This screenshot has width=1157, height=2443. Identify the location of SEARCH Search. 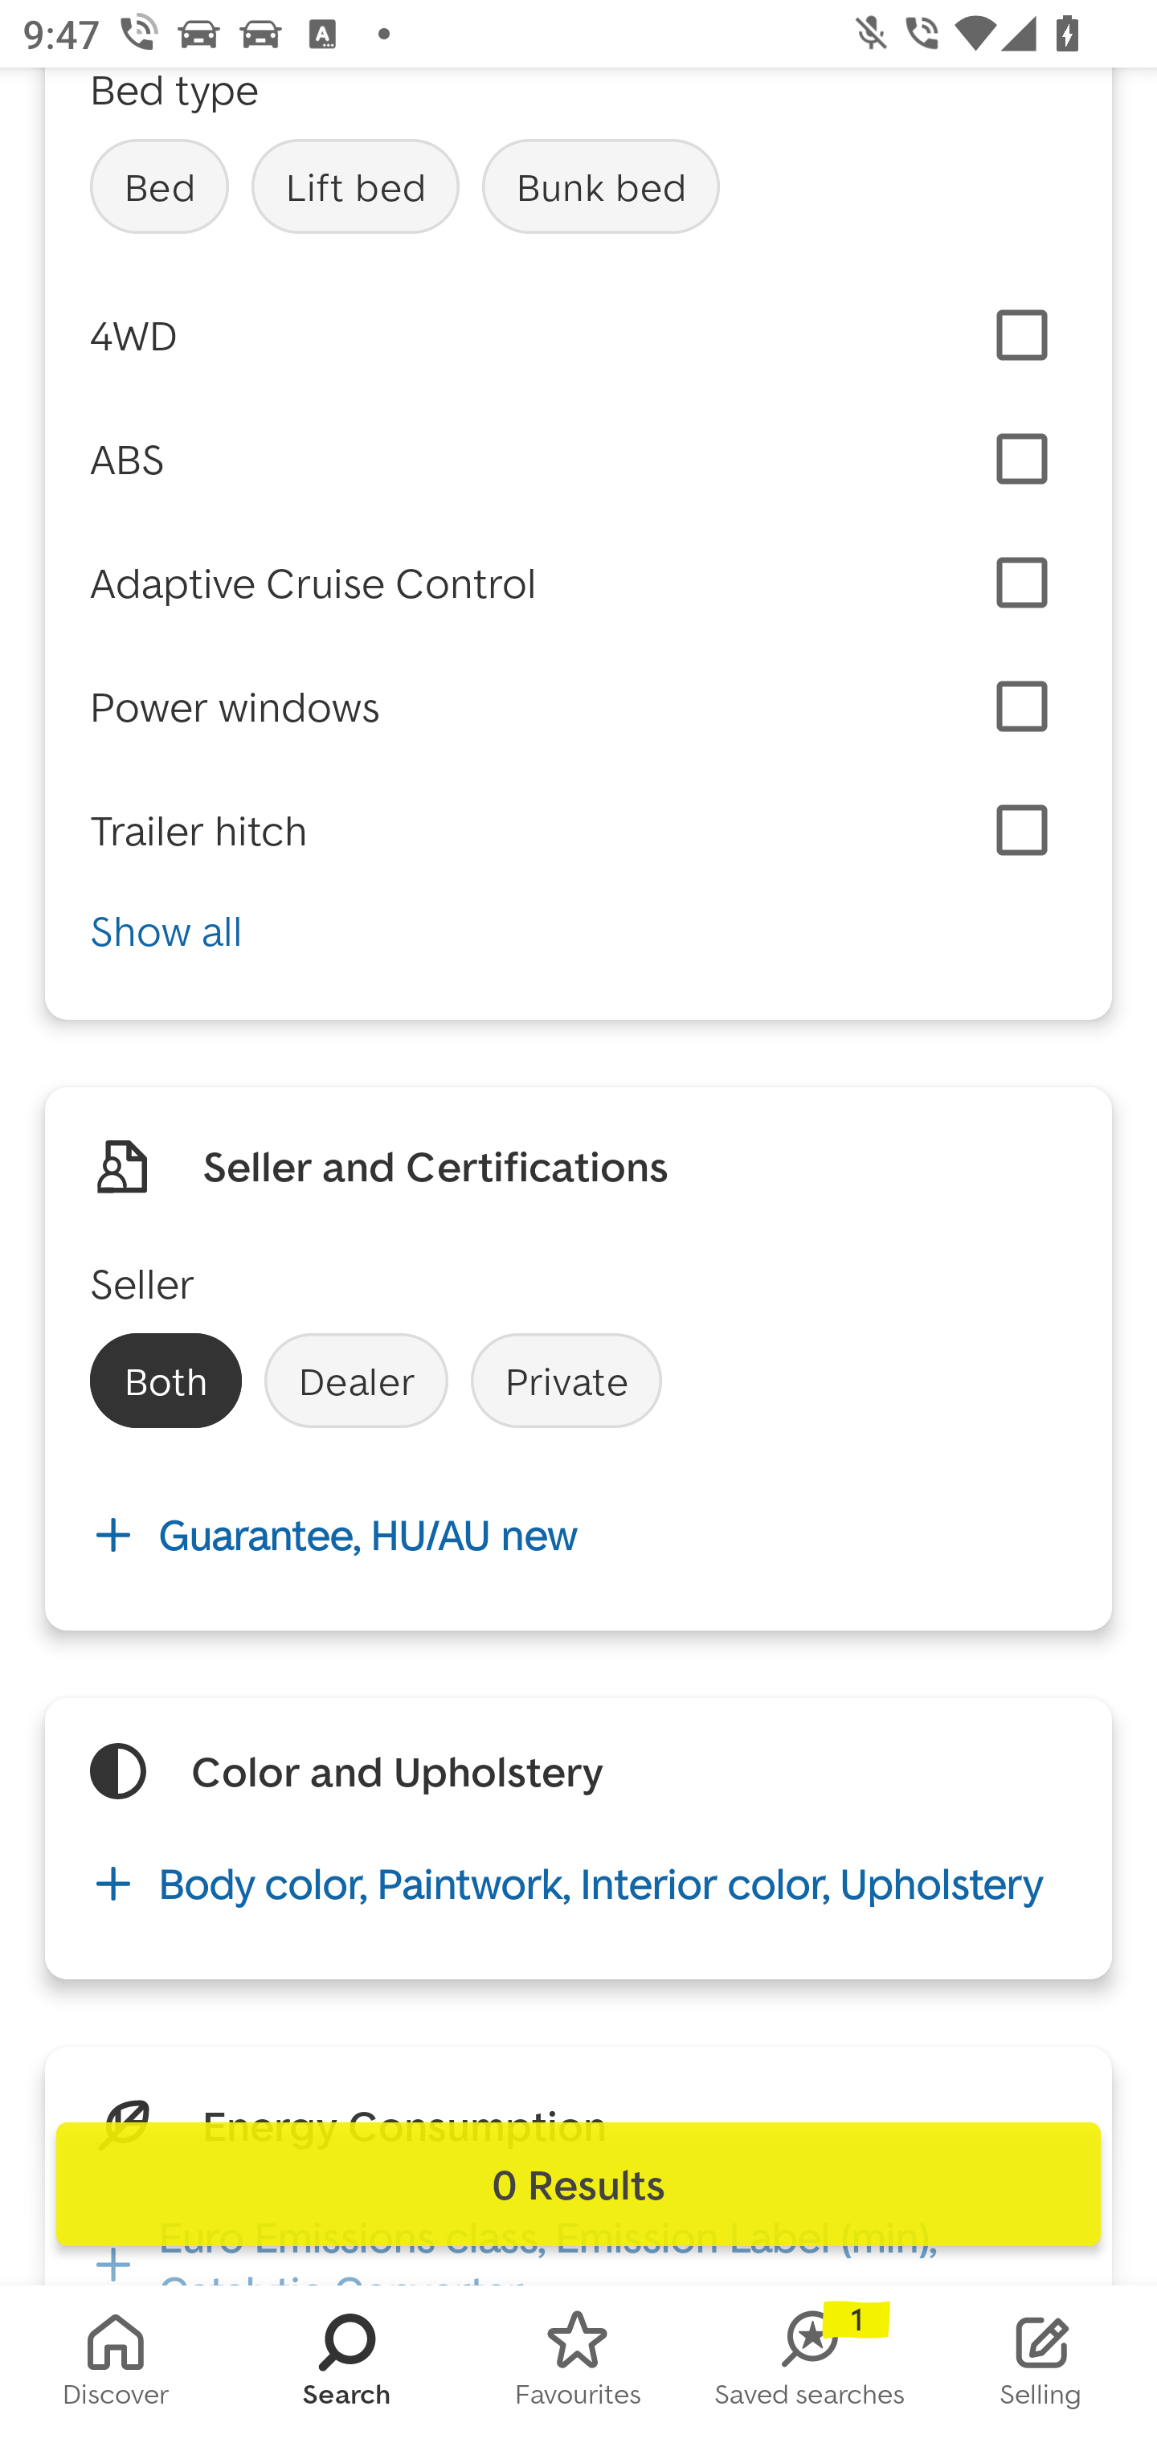
(347, 2364).